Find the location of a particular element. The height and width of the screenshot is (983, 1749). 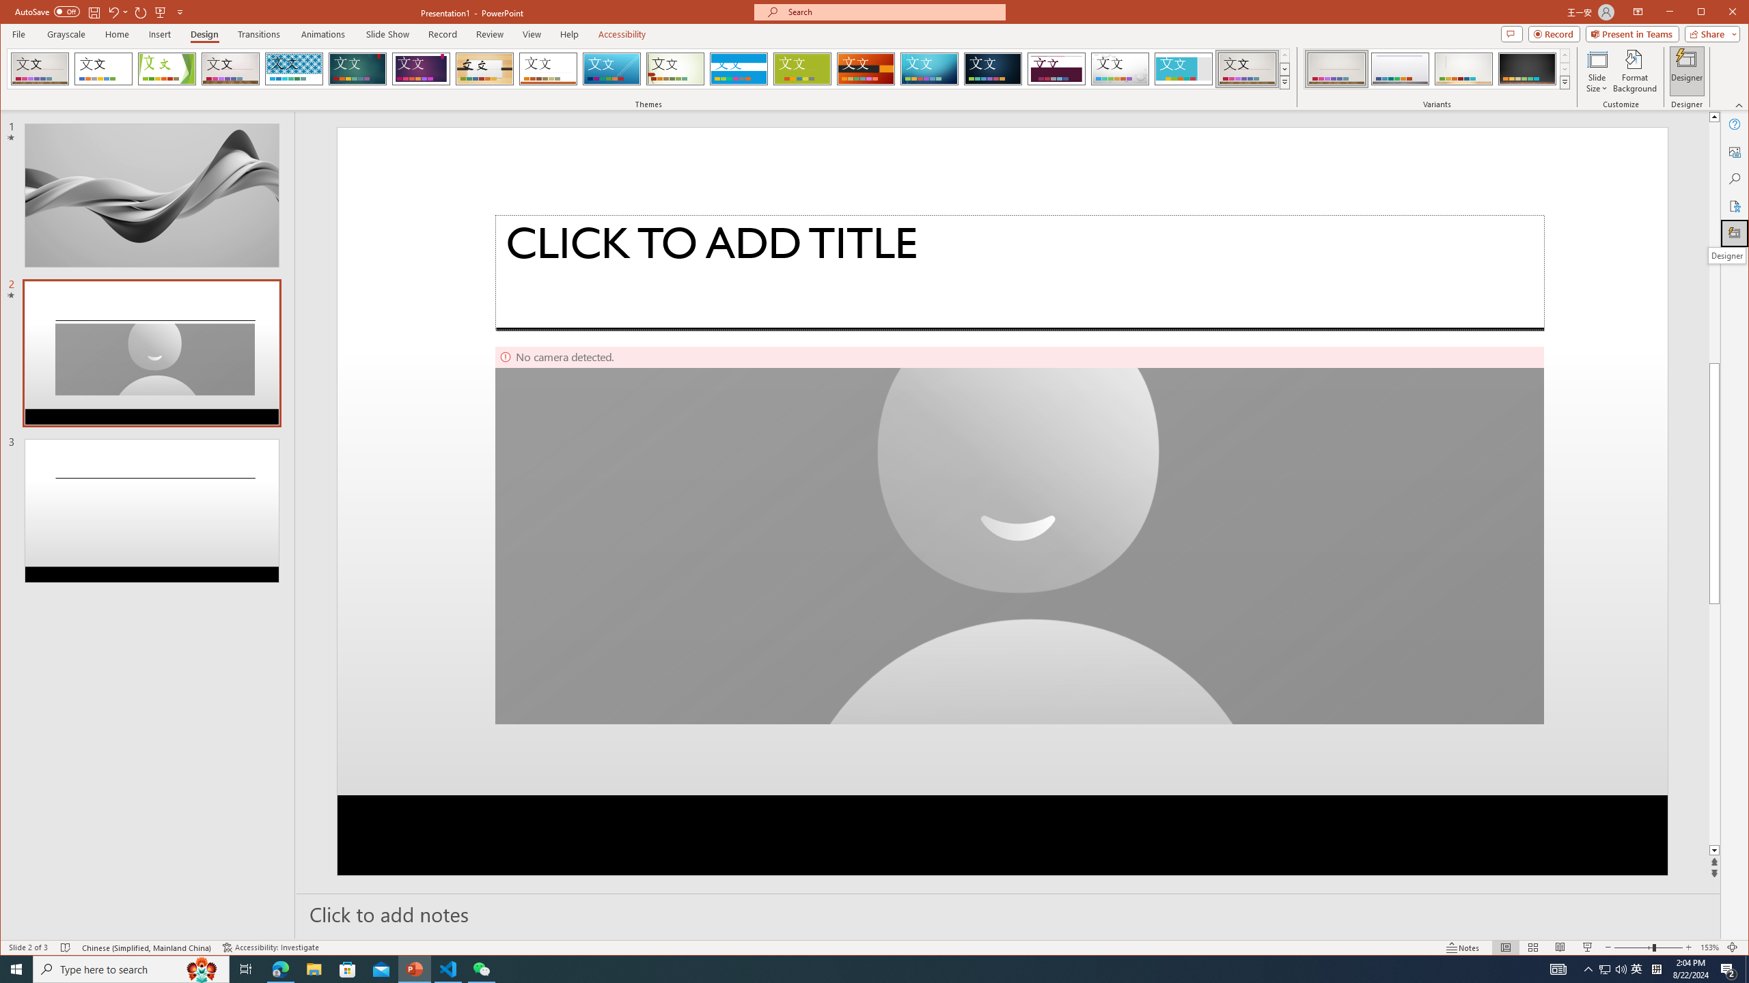

Damask is located at coordinates (993, 69).